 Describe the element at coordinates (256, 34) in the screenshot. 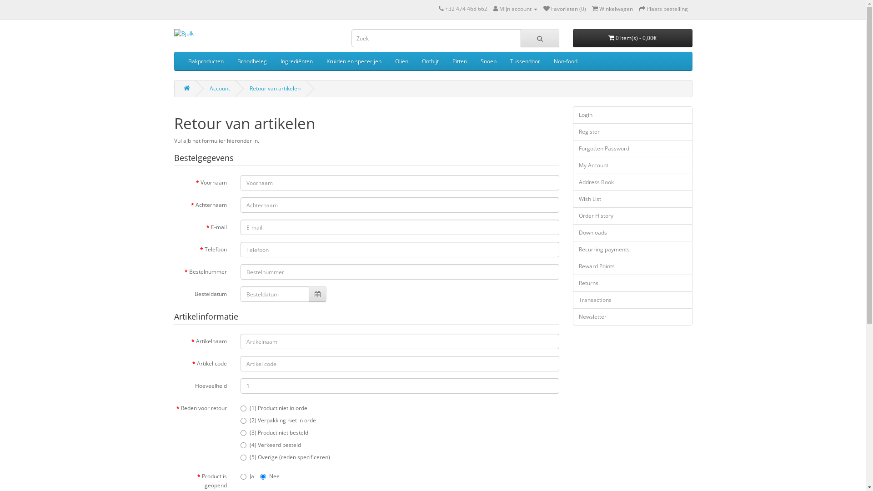

I see `Bjulk` at that location.